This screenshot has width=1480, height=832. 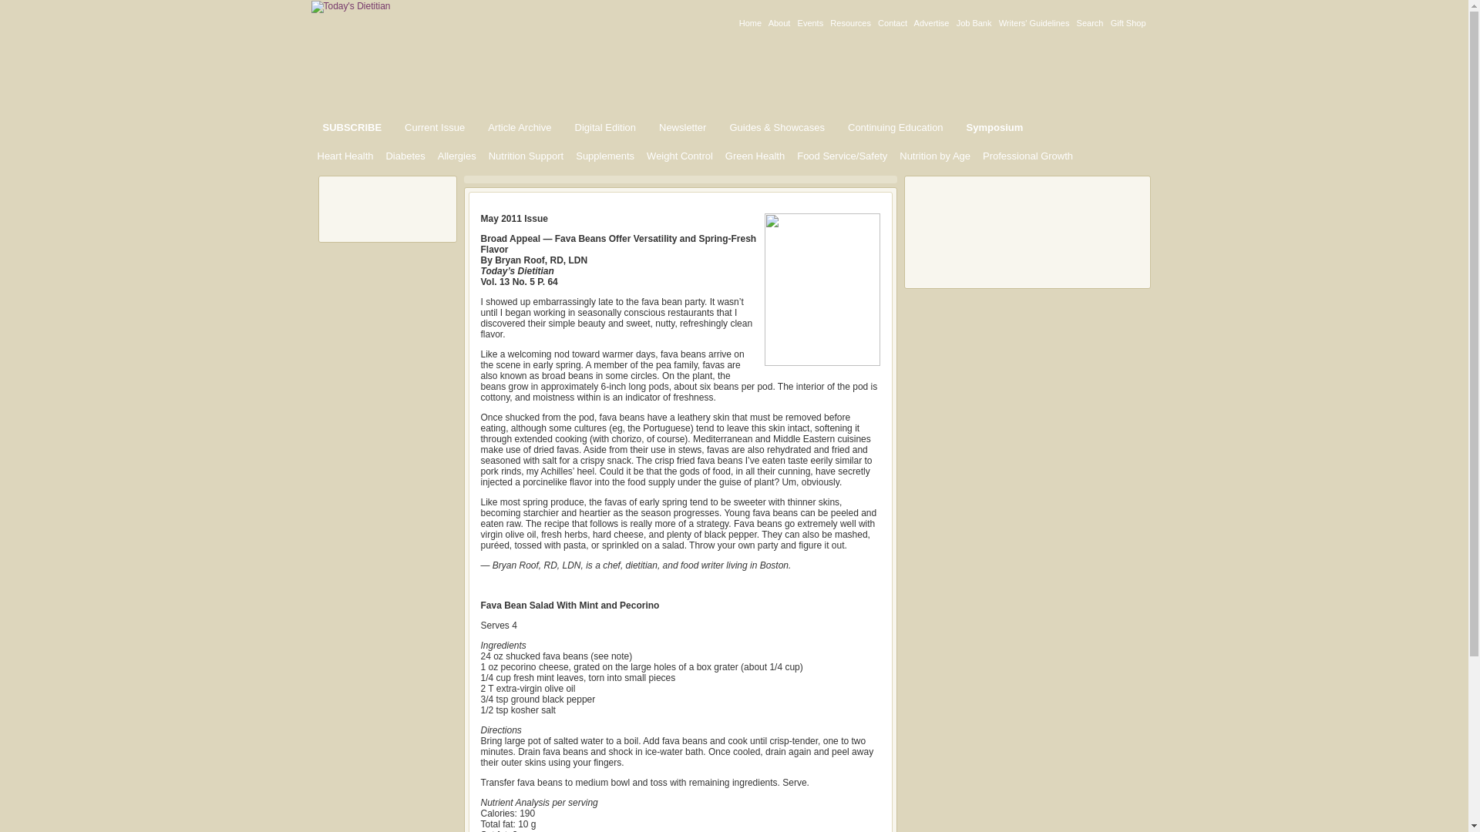 I want to click on Digital Edition, so click(x=604, y=127).